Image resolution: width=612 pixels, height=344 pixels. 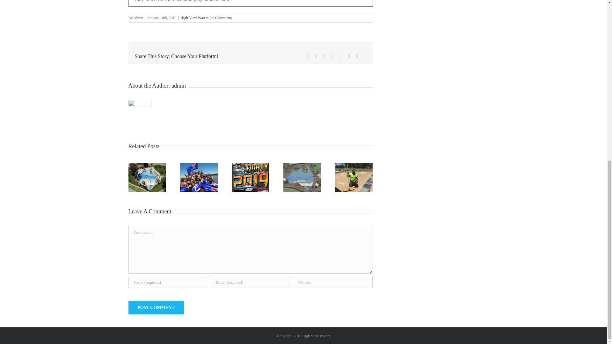 I want to click on Facebook, so click(x=308, y=56).